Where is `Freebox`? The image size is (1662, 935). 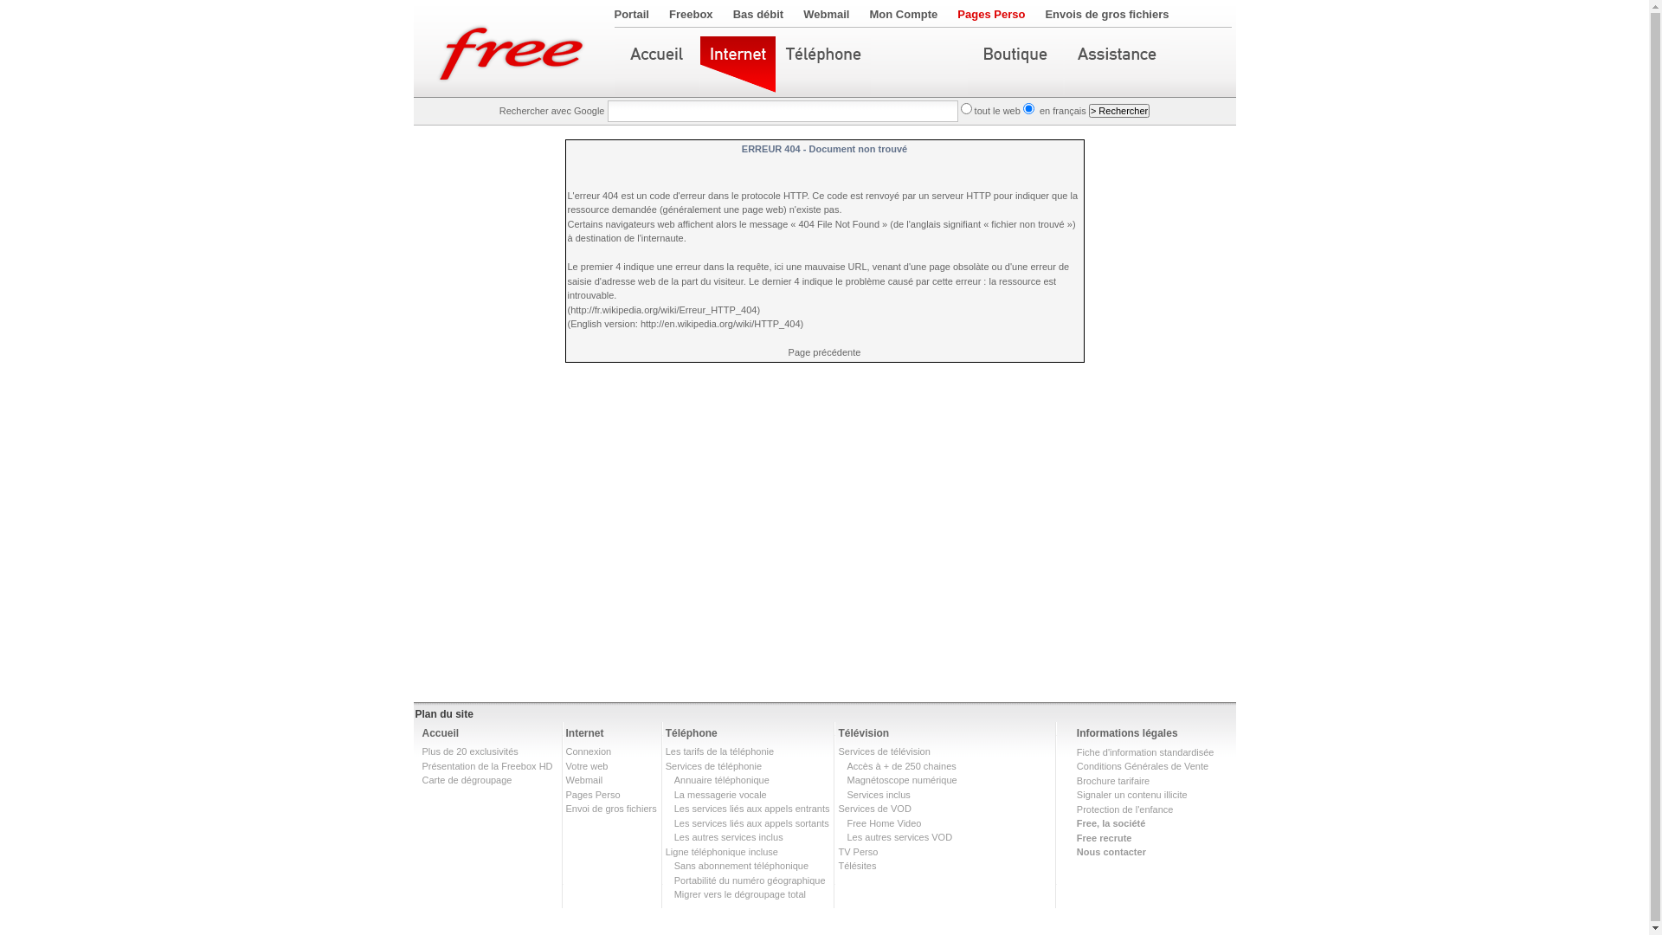 Freebox is located at coordinates (691, 14).